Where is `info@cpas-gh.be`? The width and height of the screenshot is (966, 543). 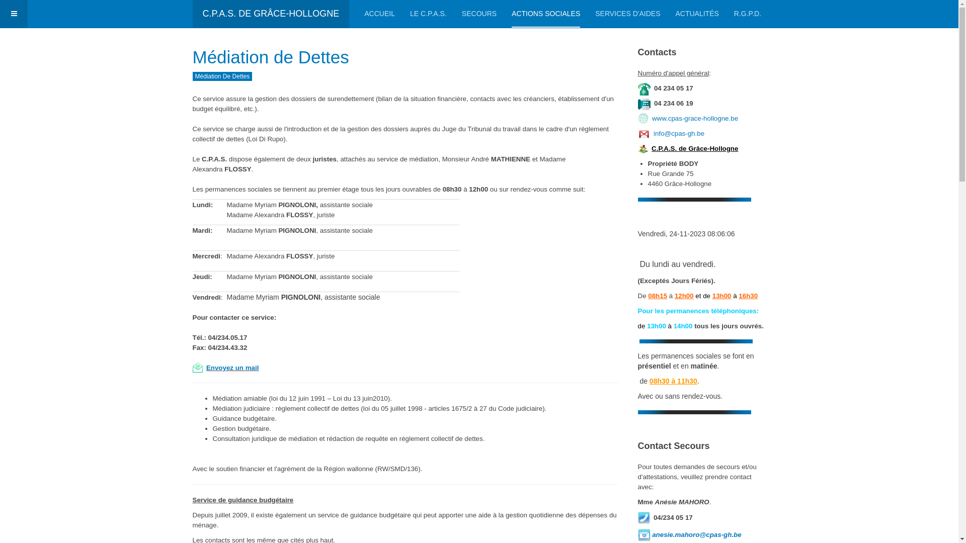
info@cpas-gh.be is located at coordinates (679, 134).